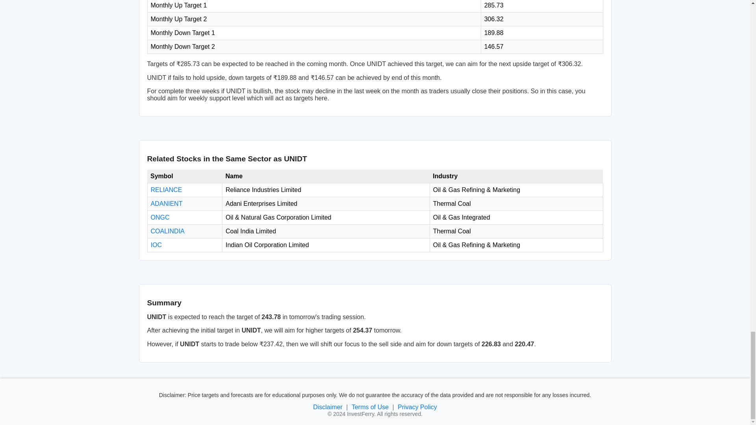 The width and height of the screenshot is (756, 425). Describe the element at coordinates (156, 245) in the screenshot. I see `IOC` at that location.